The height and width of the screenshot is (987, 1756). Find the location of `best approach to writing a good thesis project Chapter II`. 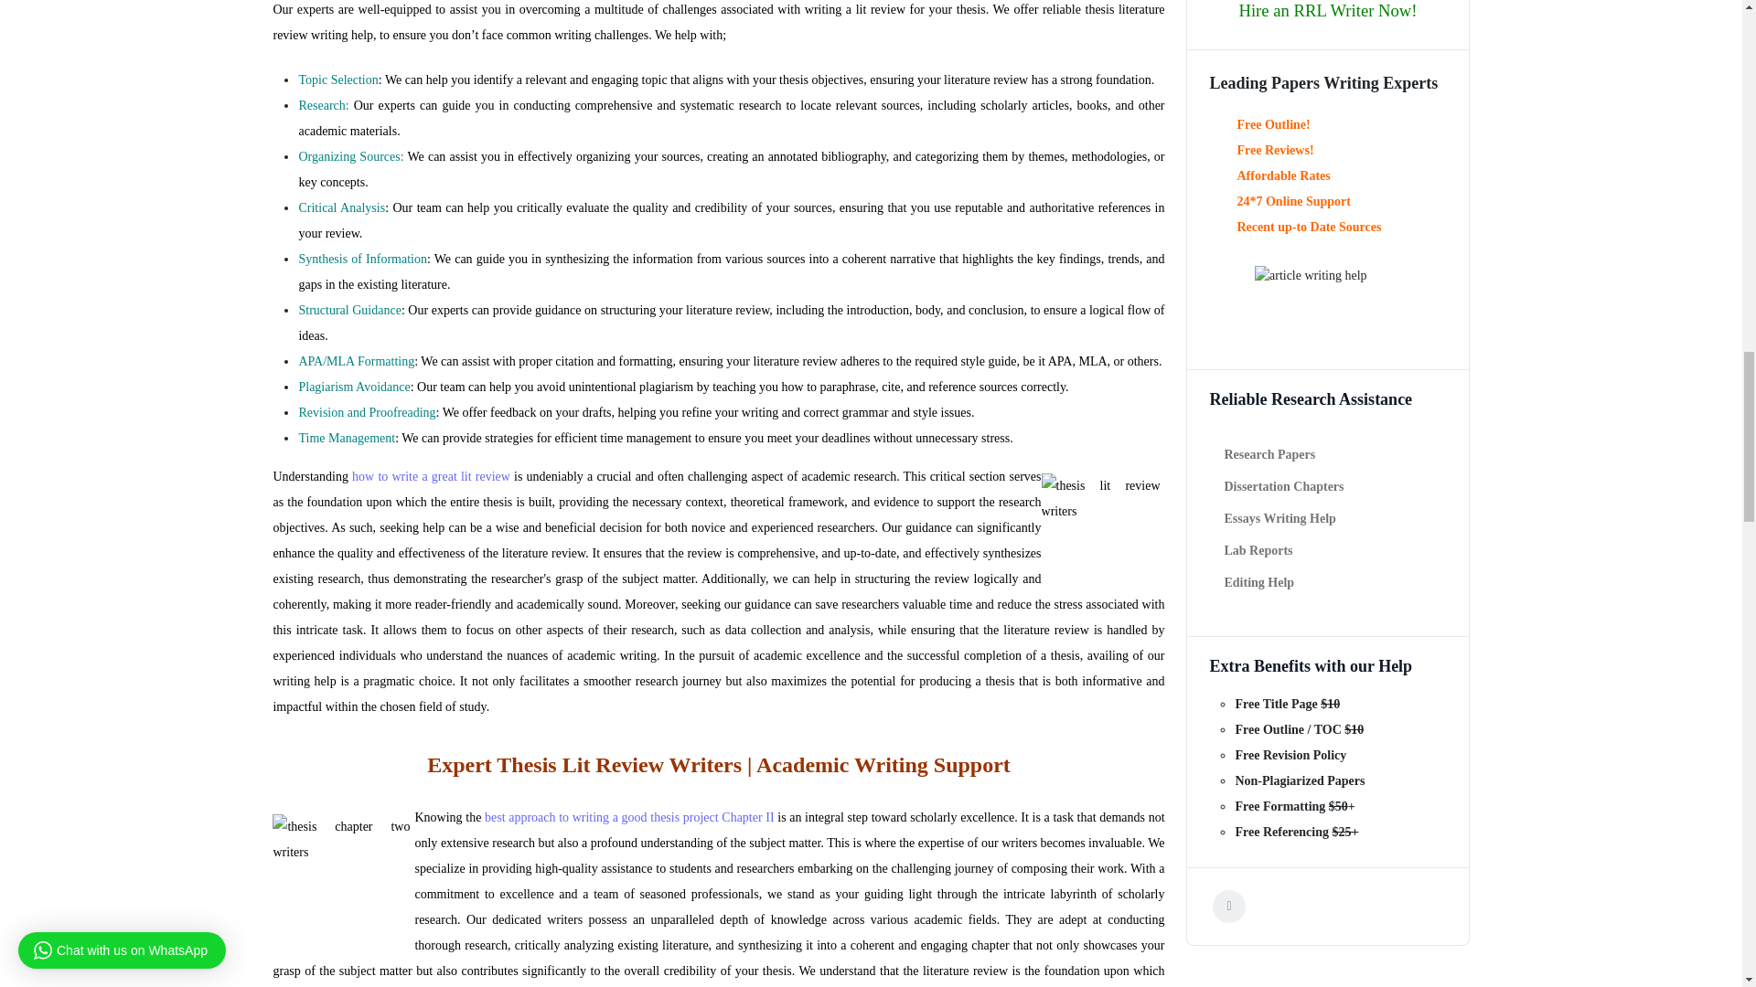

best approach to writing a good thesis project Chapter II is located at coordinates (629, 817).